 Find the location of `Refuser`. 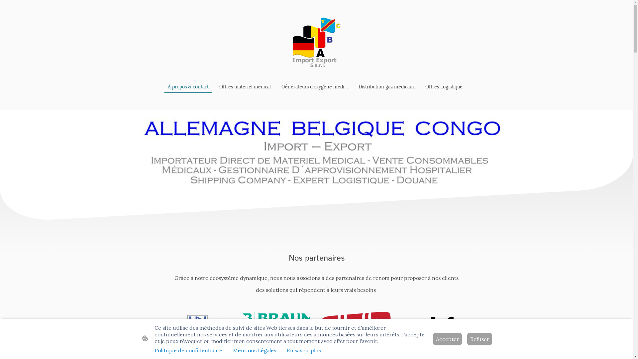

Refuser is located at coordinates (480, 339).